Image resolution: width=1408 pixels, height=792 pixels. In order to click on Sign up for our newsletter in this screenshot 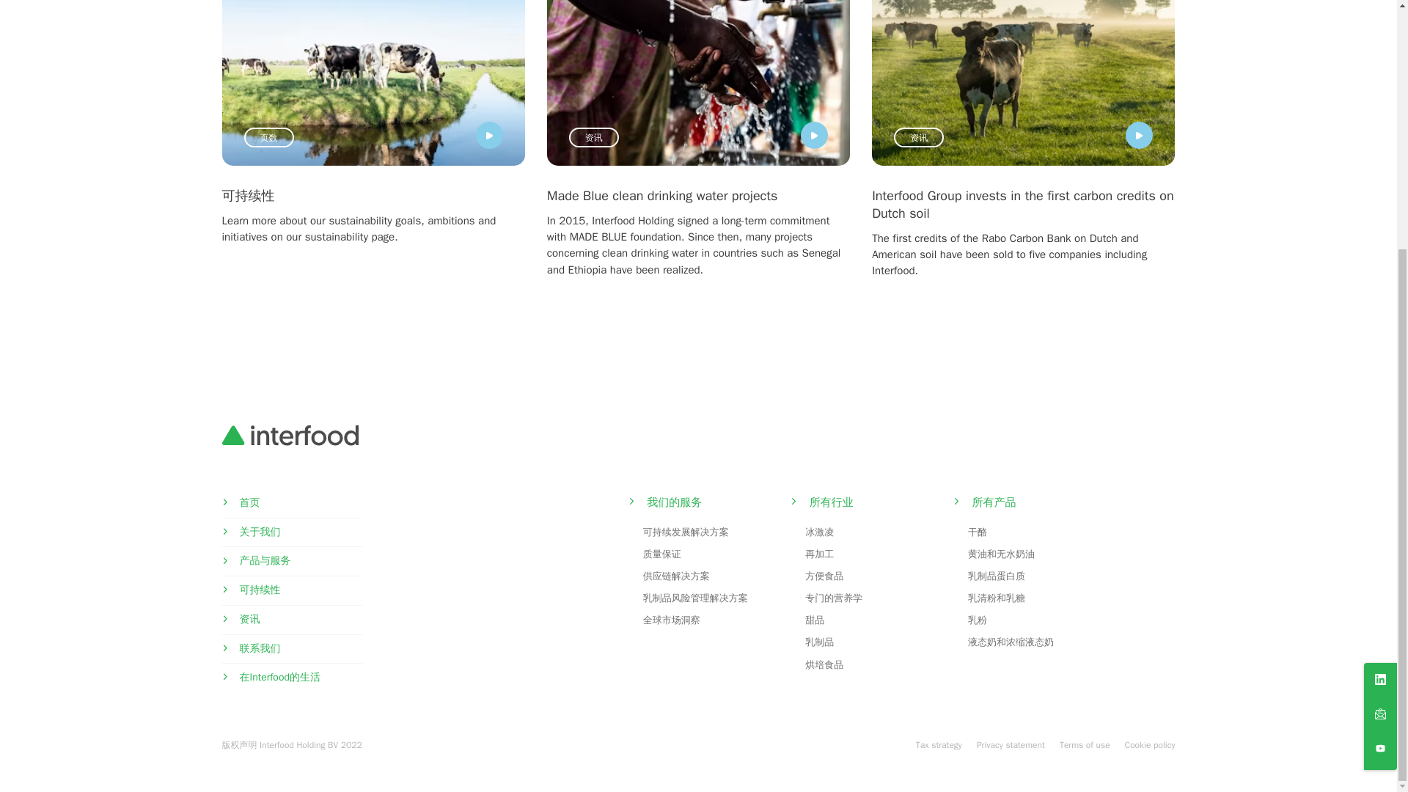, I will do `click(1380, 361)`.